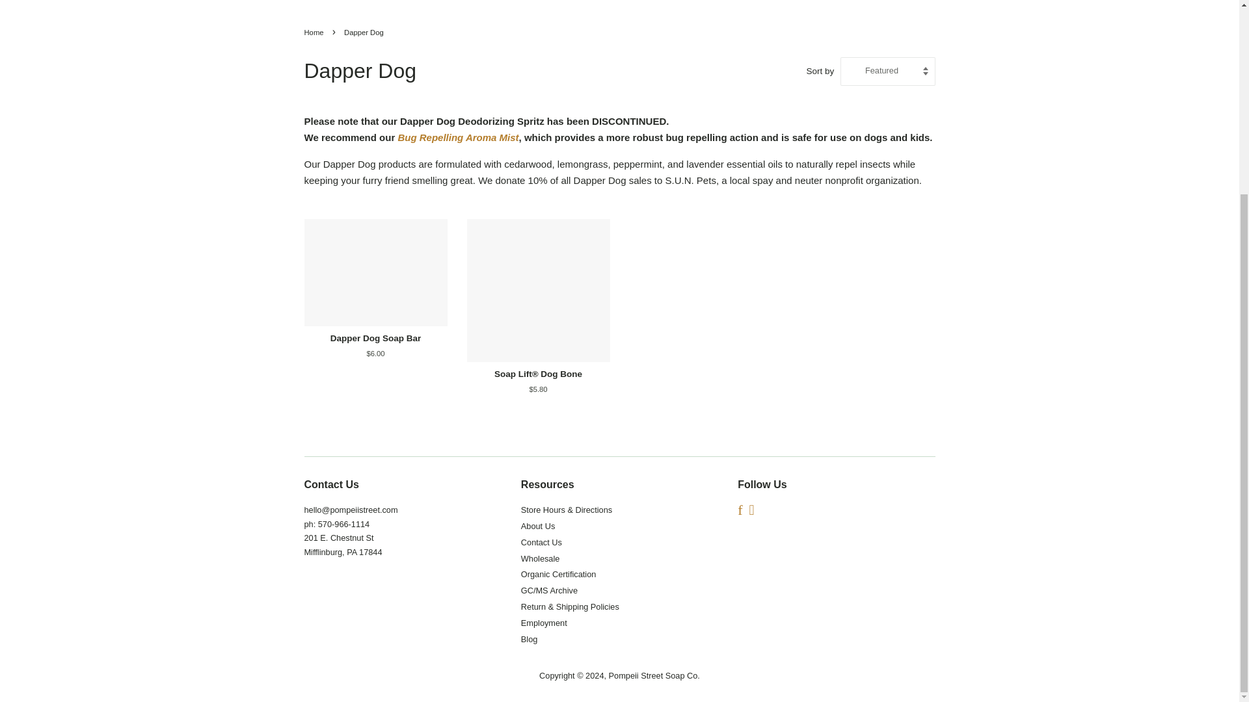 The width and height of the screenshot is (1249, 702). I want to click on Back to the frontpage, so click(316, 32).